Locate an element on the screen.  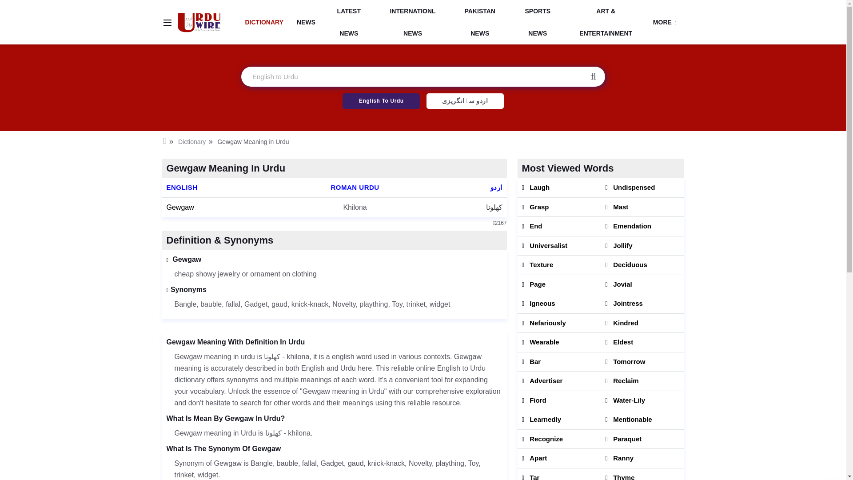
gaud is located at coordinates (279, 304).